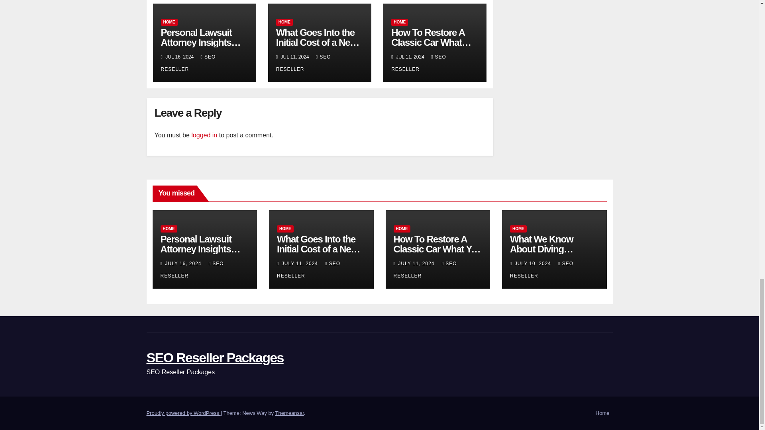  What do you see at coordinates (284, 22) in the screenshot?
I see `HOME` at bounding box center [284, 22].